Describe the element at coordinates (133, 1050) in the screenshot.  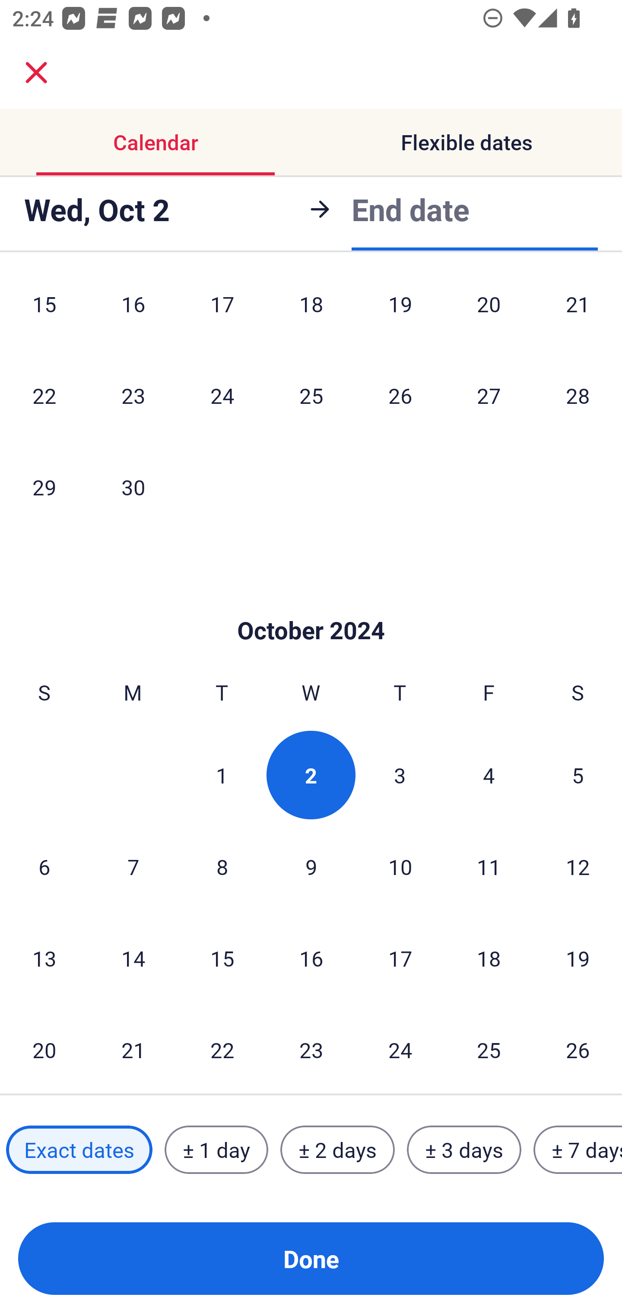
I see `21 Monday, October 21, 2024` at that location.